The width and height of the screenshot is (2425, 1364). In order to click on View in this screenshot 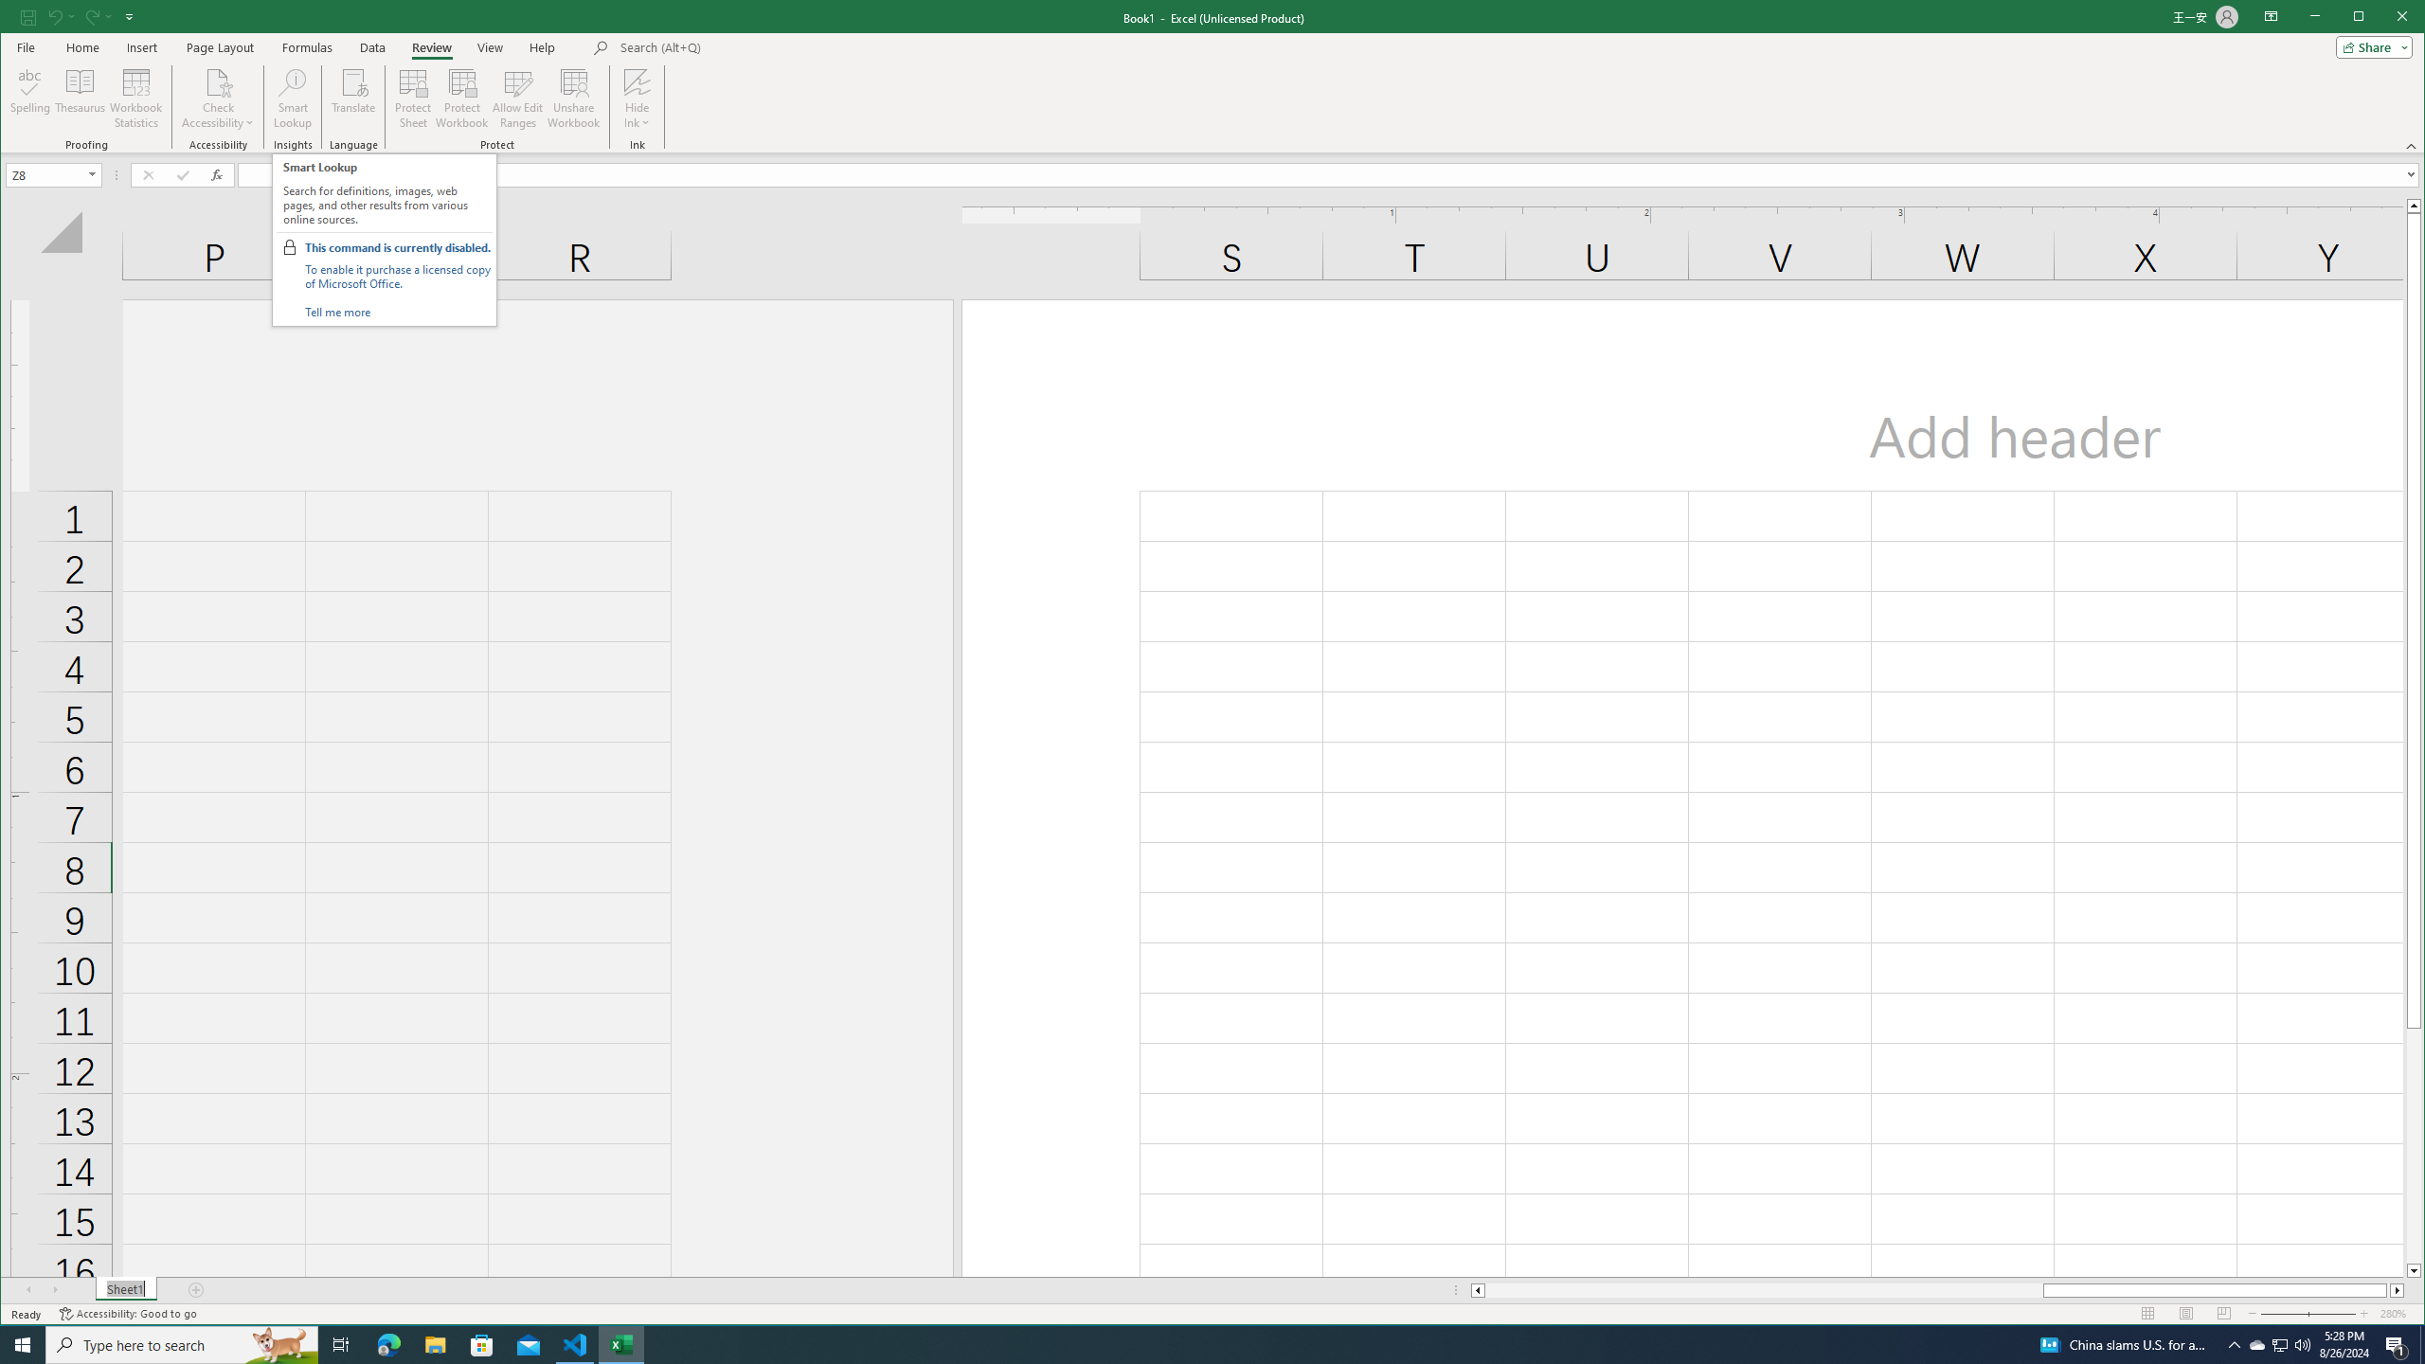, I will do `click(491, 47)`.